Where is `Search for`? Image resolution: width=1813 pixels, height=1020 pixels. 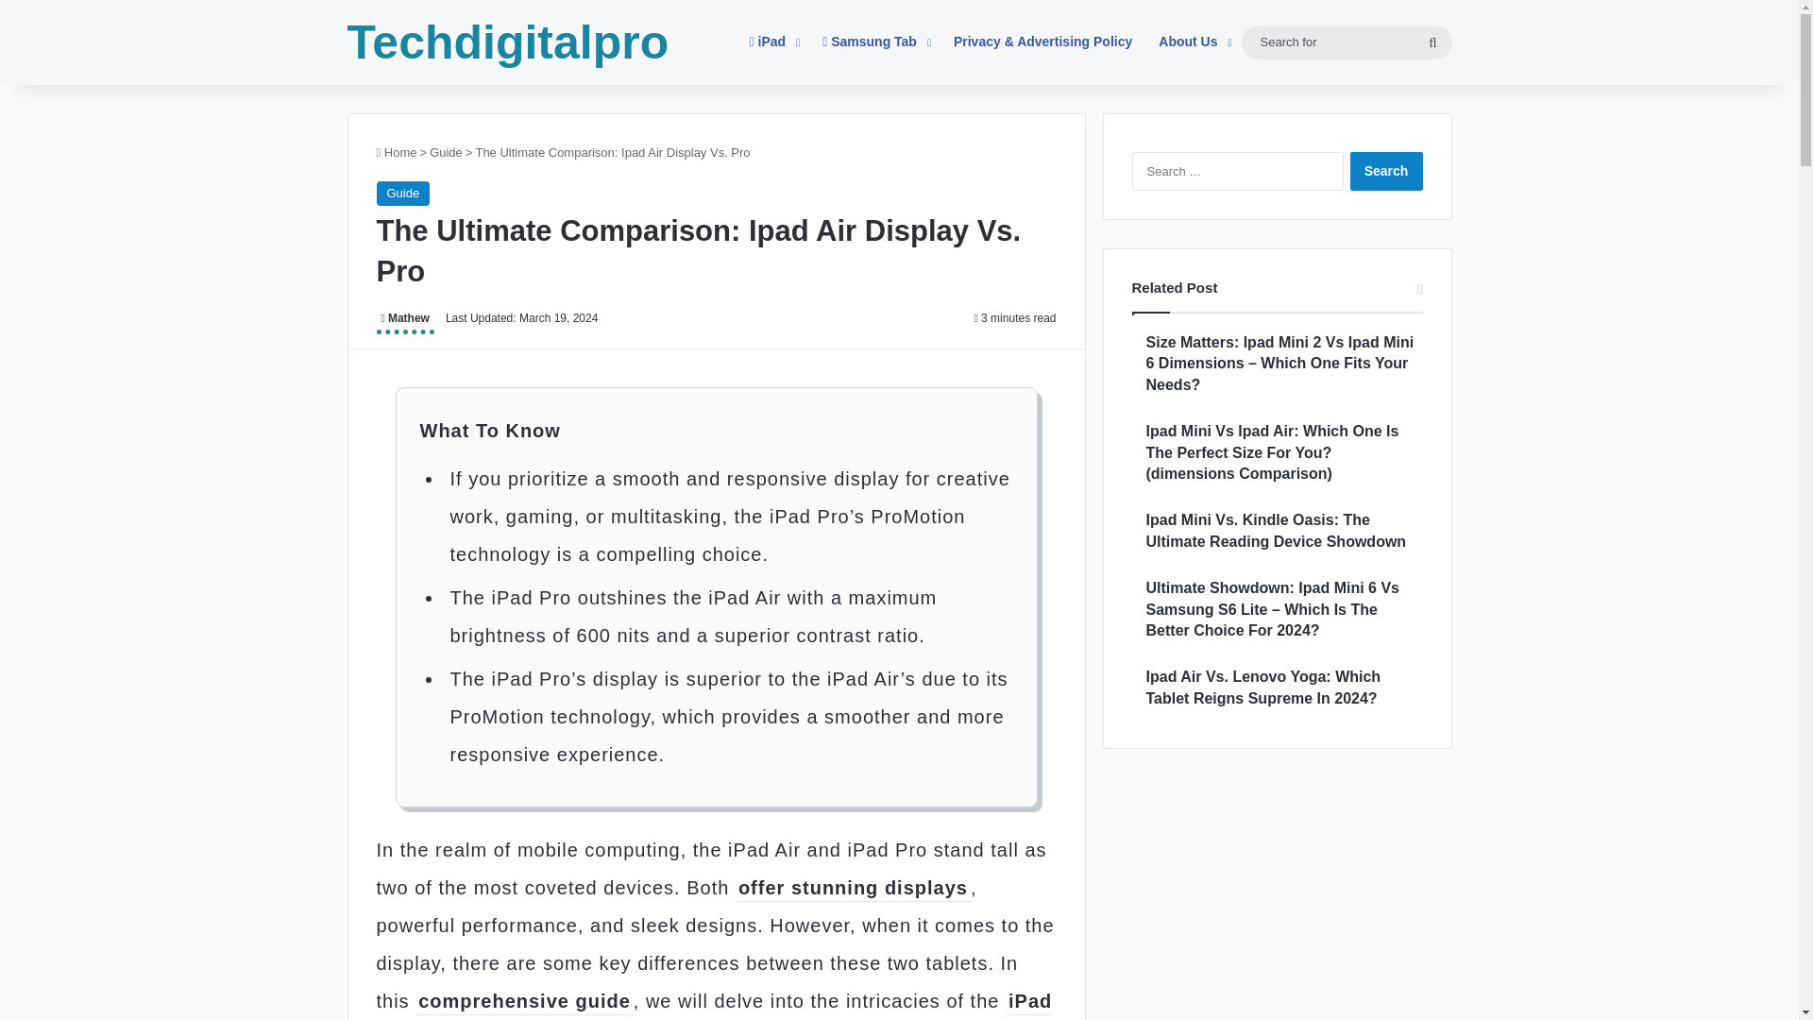
Search for is located at coordinates (1432, 41).